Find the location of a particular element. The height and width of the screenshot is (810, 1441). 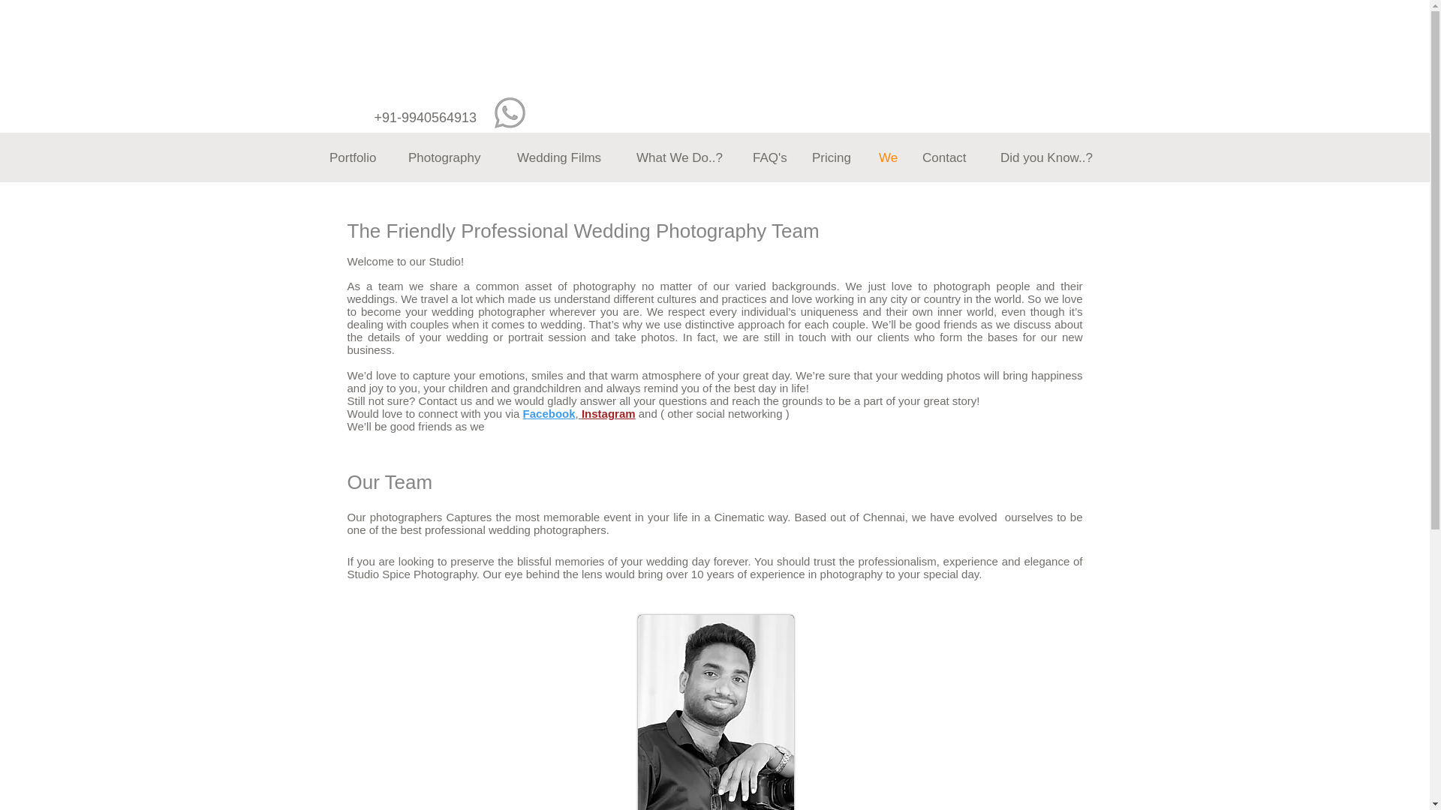

Wedding Films is located at coordinates (565, 157).